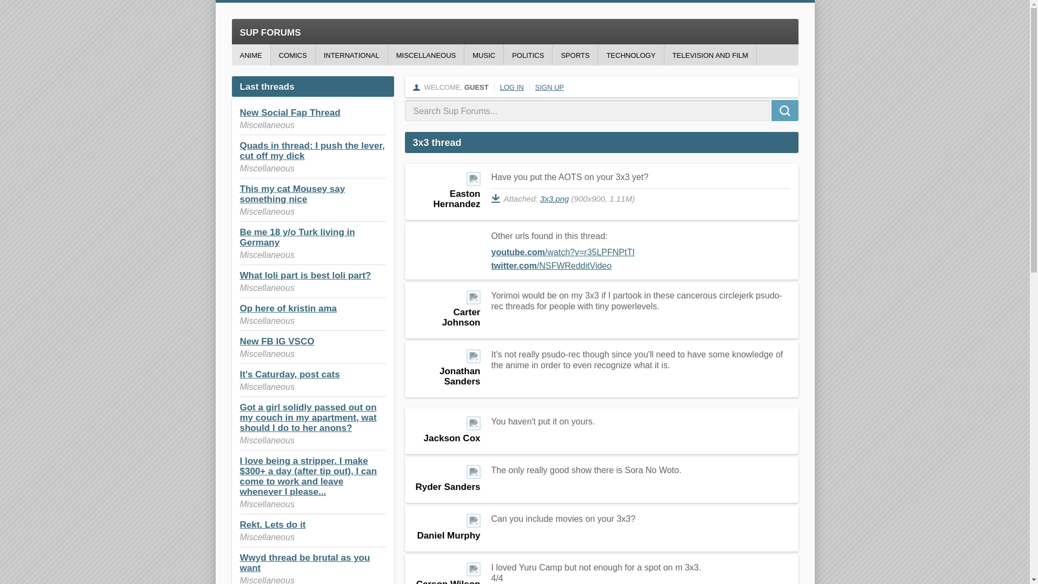 The width and height of the screenshot is (1038, 584). What do you see at coordinates (312, 151) in the screenshot?
I see `Quads in thread: I push the lever, cut off my dick` at bounding box center [312, 151].